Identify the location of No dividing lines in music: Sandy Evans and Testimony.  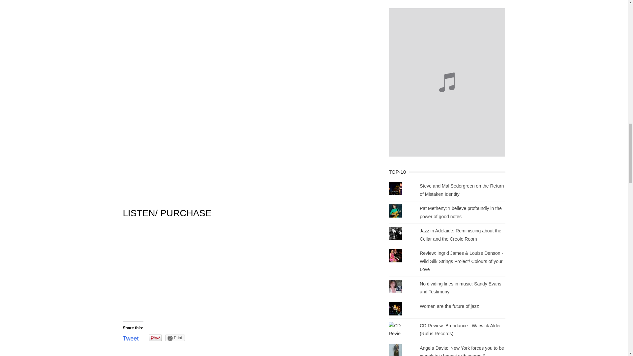
(460, 288).